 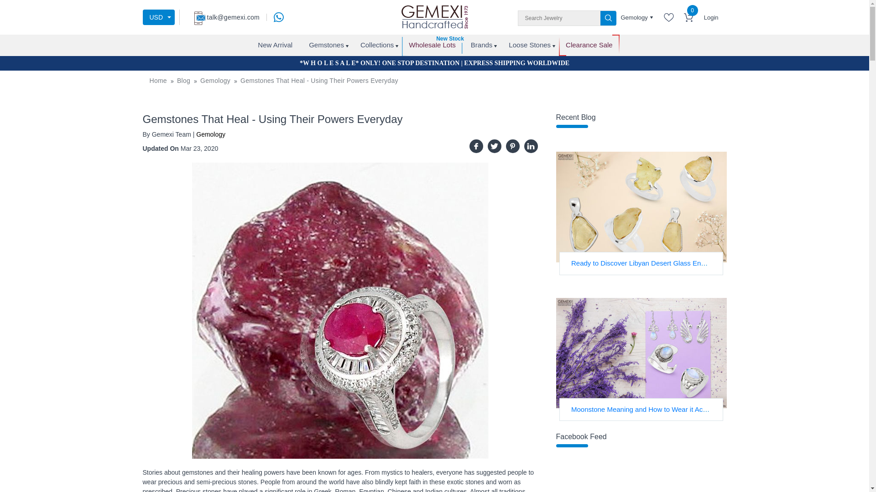 What do you see at coordinates (641, 206) in the screenshot?
I see `Ready to Discover Libyan Desert Glass Energy` at bounding box center [641, 206].